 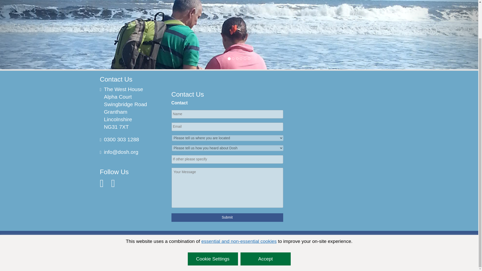 I want to click on essential and non-essential cookies, so click(x=239, y=200).